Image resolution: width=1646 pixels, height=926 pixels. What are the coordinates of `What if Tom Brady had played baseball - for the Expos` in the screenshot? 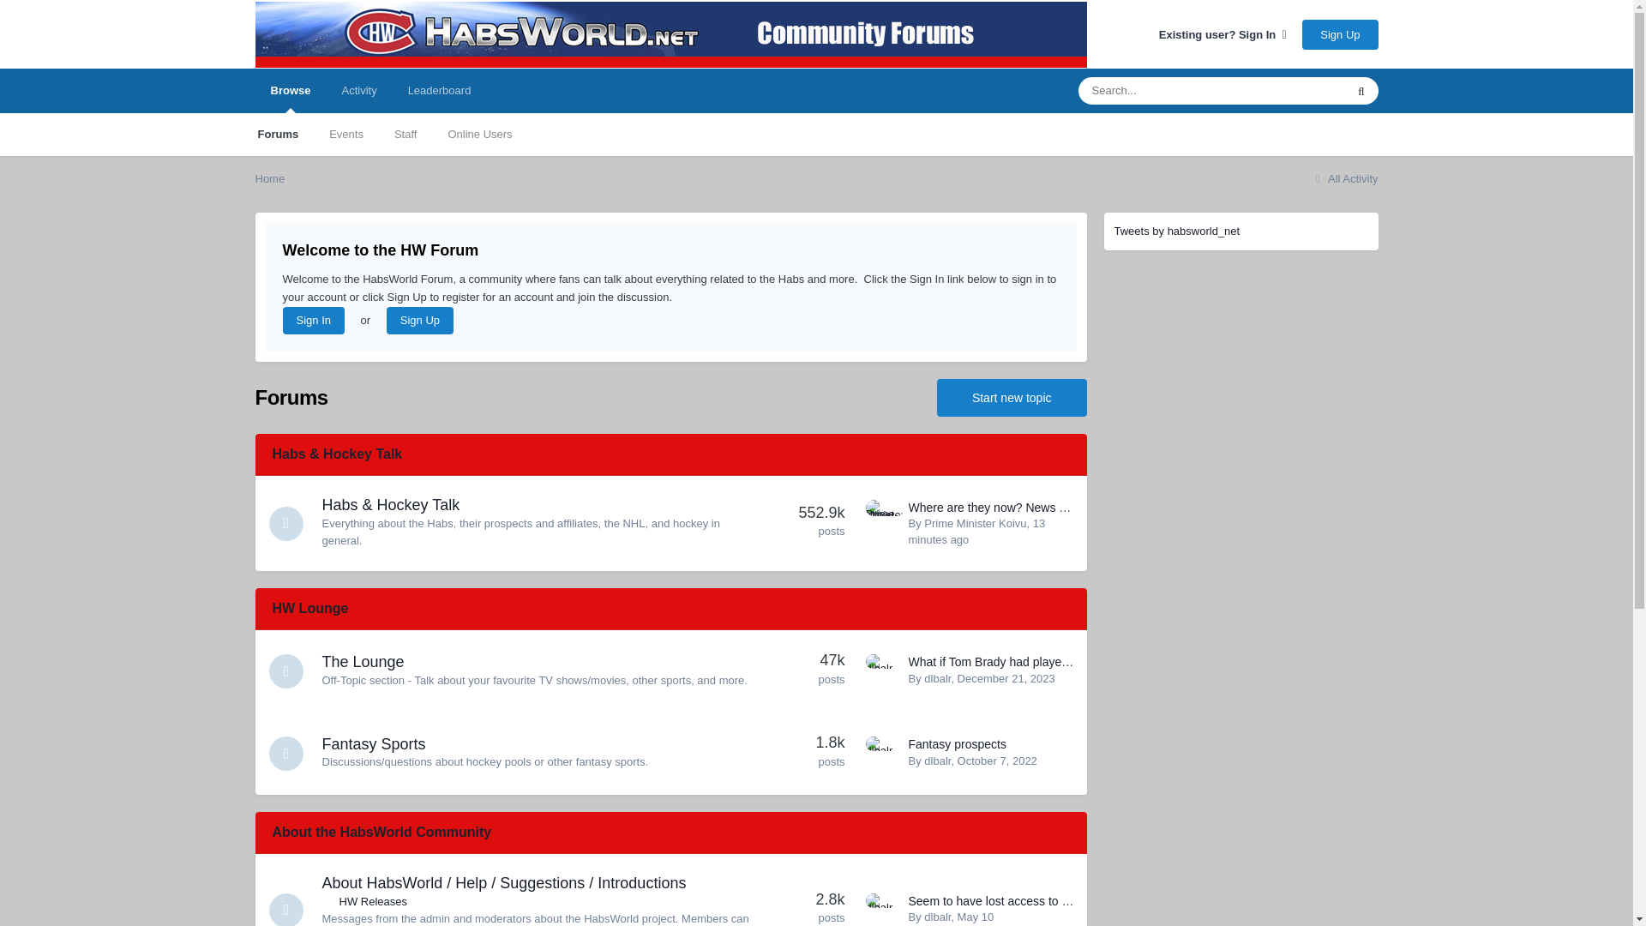 It's located at (1053, 661).